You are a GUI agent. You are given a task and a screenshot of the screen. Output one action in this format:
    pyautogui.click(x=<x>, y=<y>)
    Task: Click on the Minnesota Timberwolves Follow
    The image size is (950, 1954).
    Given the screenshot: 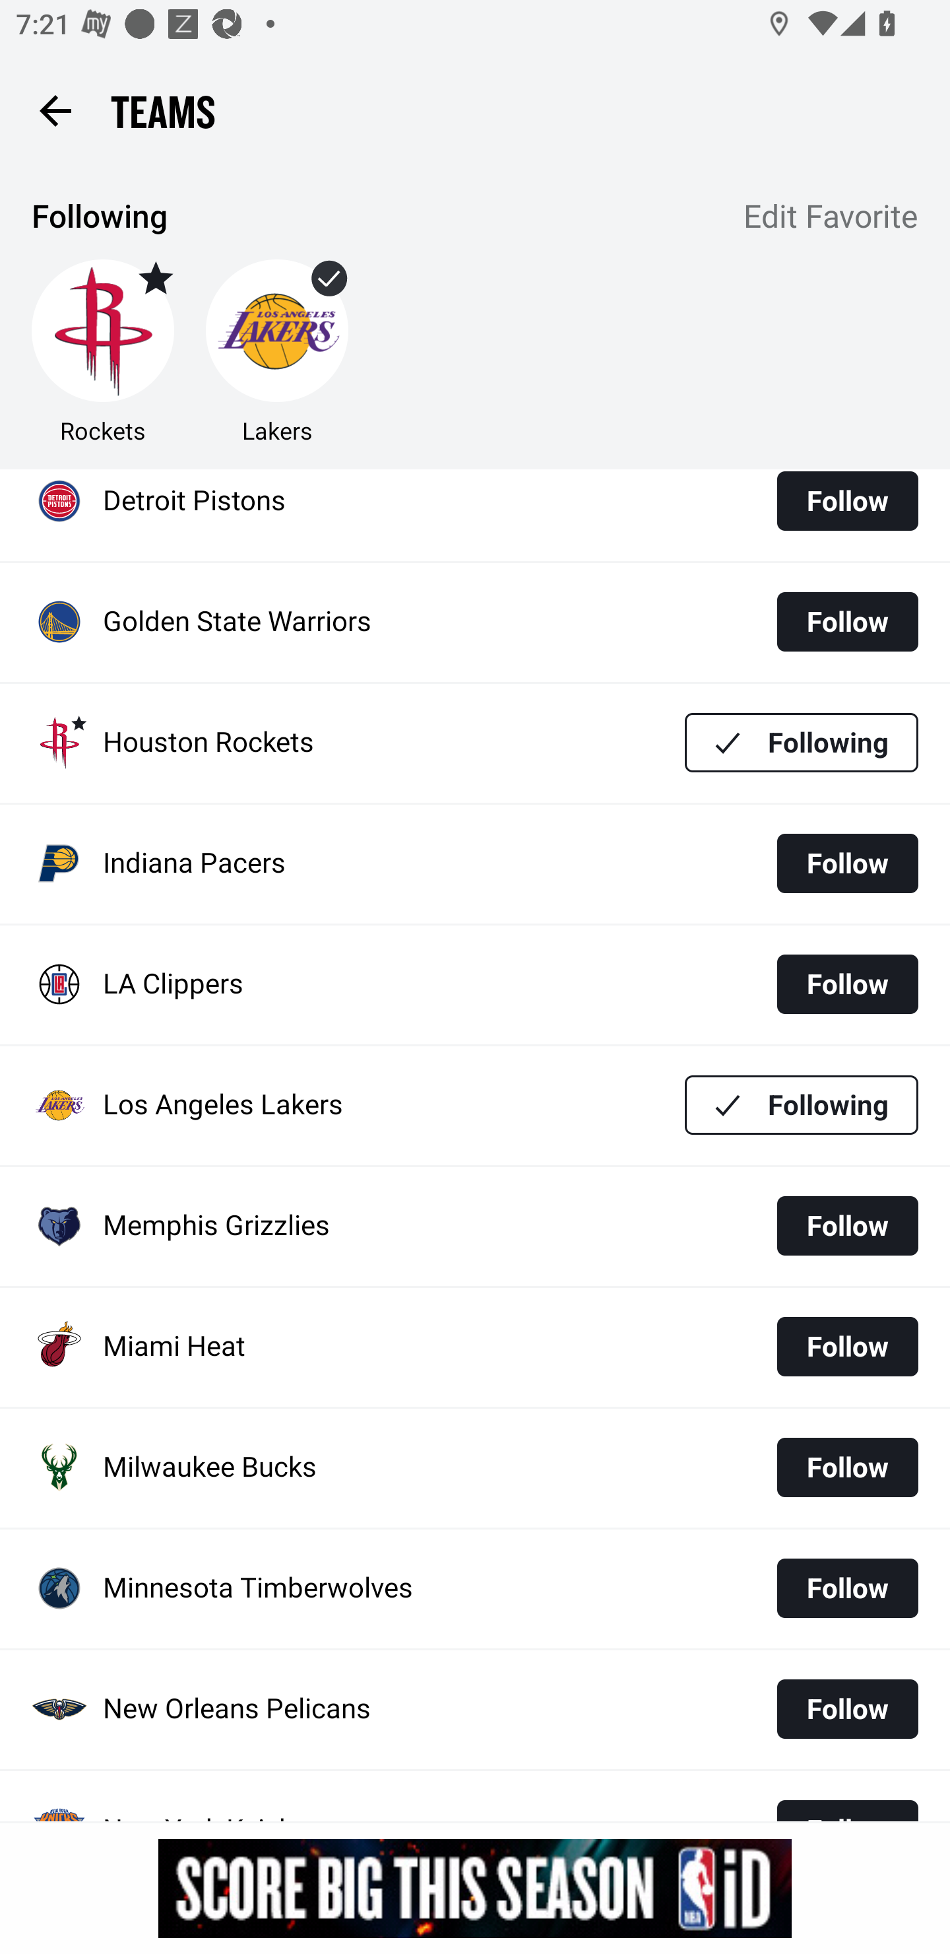 What is the action you would take?
    pyautogui.click(x=475, y=1590)
    